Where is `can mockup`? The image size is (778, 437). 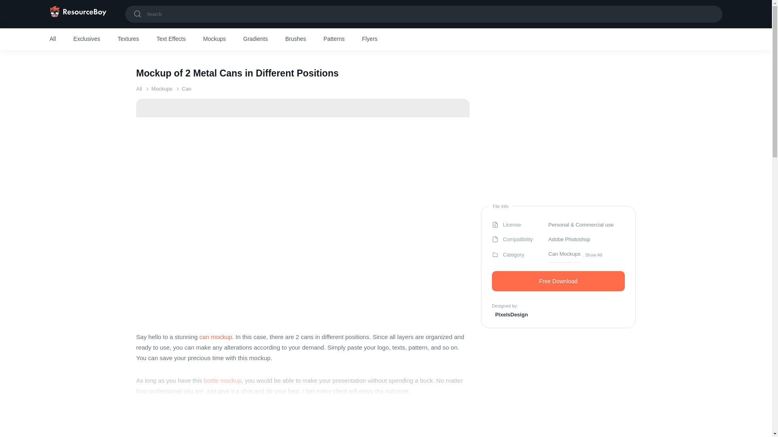
can mockup is located at coordinates (216, 337).